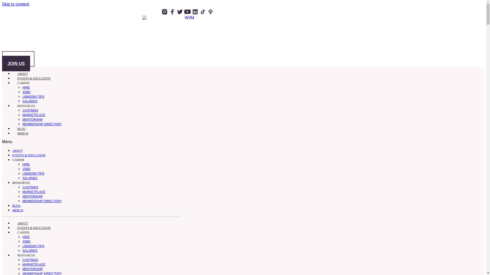 Image resolution: width=490 pixels, height=275 pixels. Describe the element at coordinates (22, 223) in the screenshot. I see `ABOUT` at that location.